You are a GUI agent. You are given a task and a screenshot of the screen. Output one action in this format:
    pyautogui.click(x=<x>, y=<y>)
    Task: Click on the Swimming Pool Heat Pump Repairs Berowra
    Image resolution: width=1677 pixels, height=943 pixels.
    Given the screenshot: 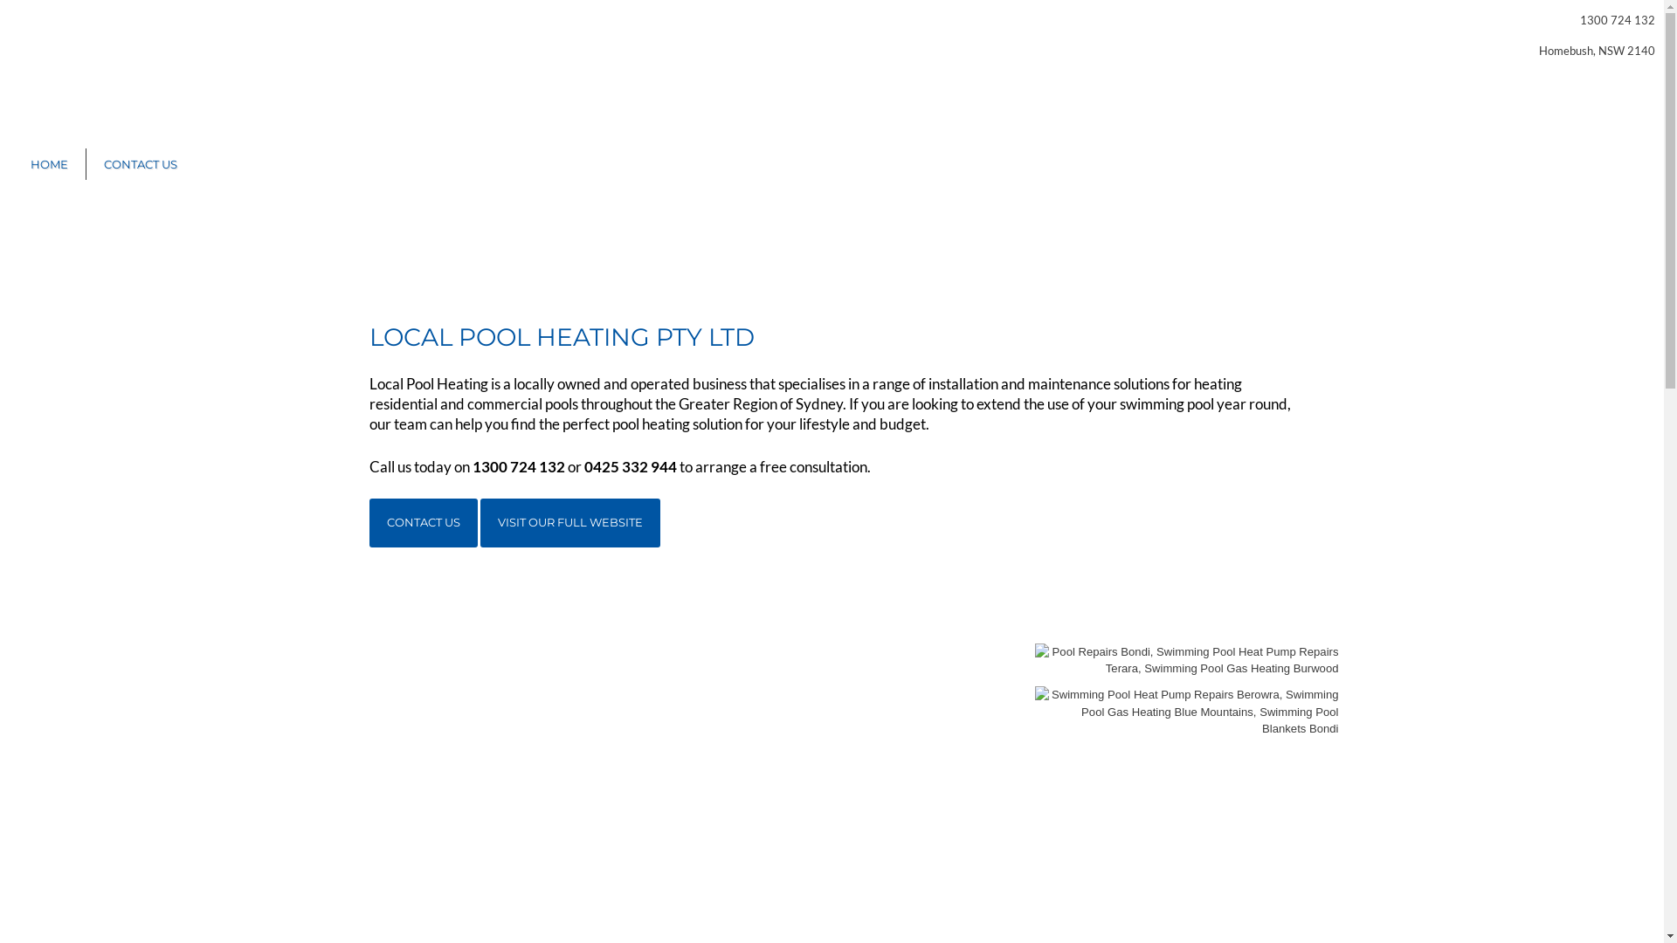 What is the action you would take?
    pyautogui.click(x=1186, y=712)
    